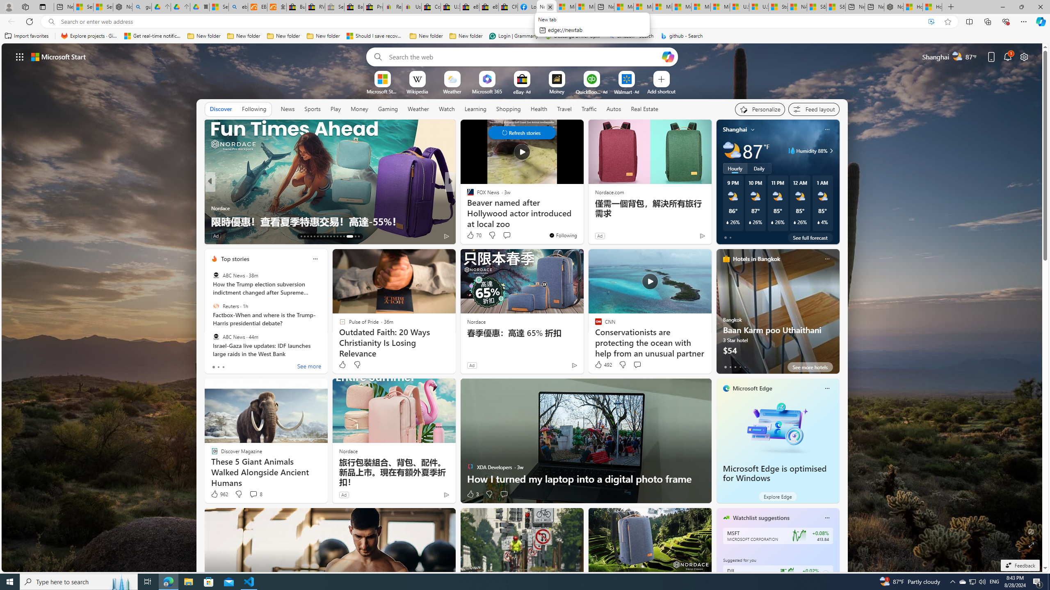  I want to click on Traffic, so click(589, 109).